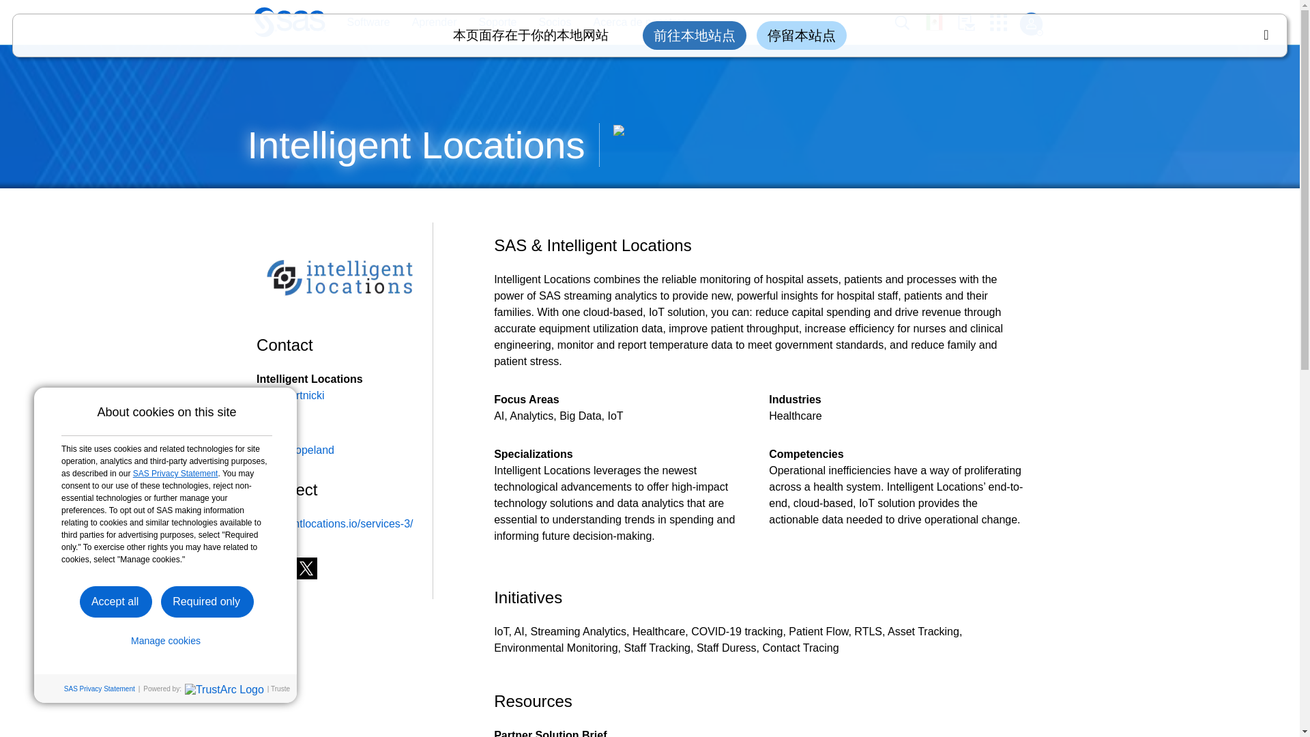  What do you see at coordinates (555, 23) in the screenshot?
I see `Socios` at bounding box center [555, 23].